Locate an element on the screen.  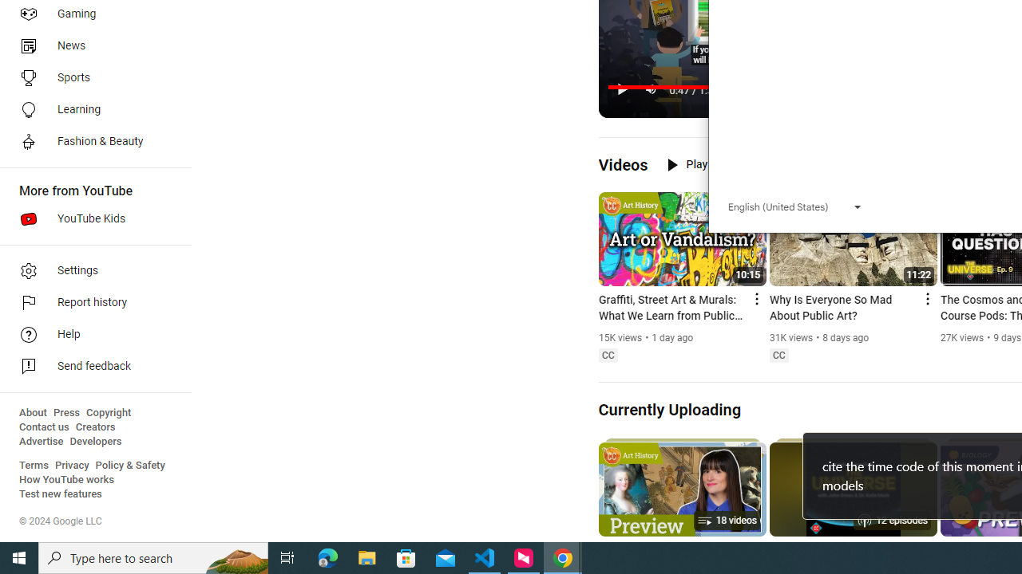
Learning is located at coordinates (91, 110).